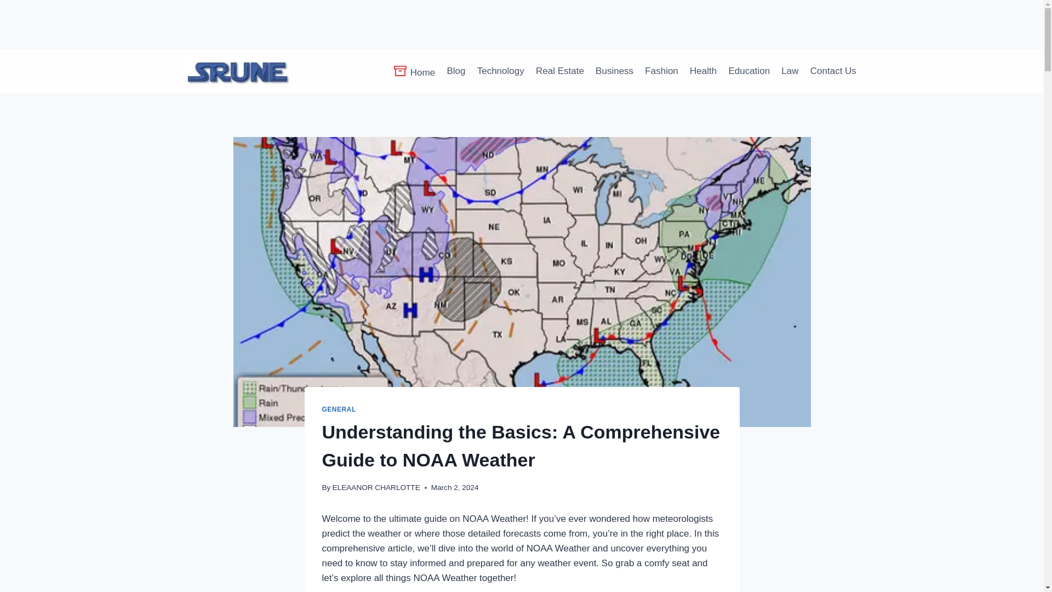 The width and height of the screenshot is (1052, 592). What do you see at coordinates (702, 71) in the screenshot?
I see `Health` at bounding box center [702, 71].